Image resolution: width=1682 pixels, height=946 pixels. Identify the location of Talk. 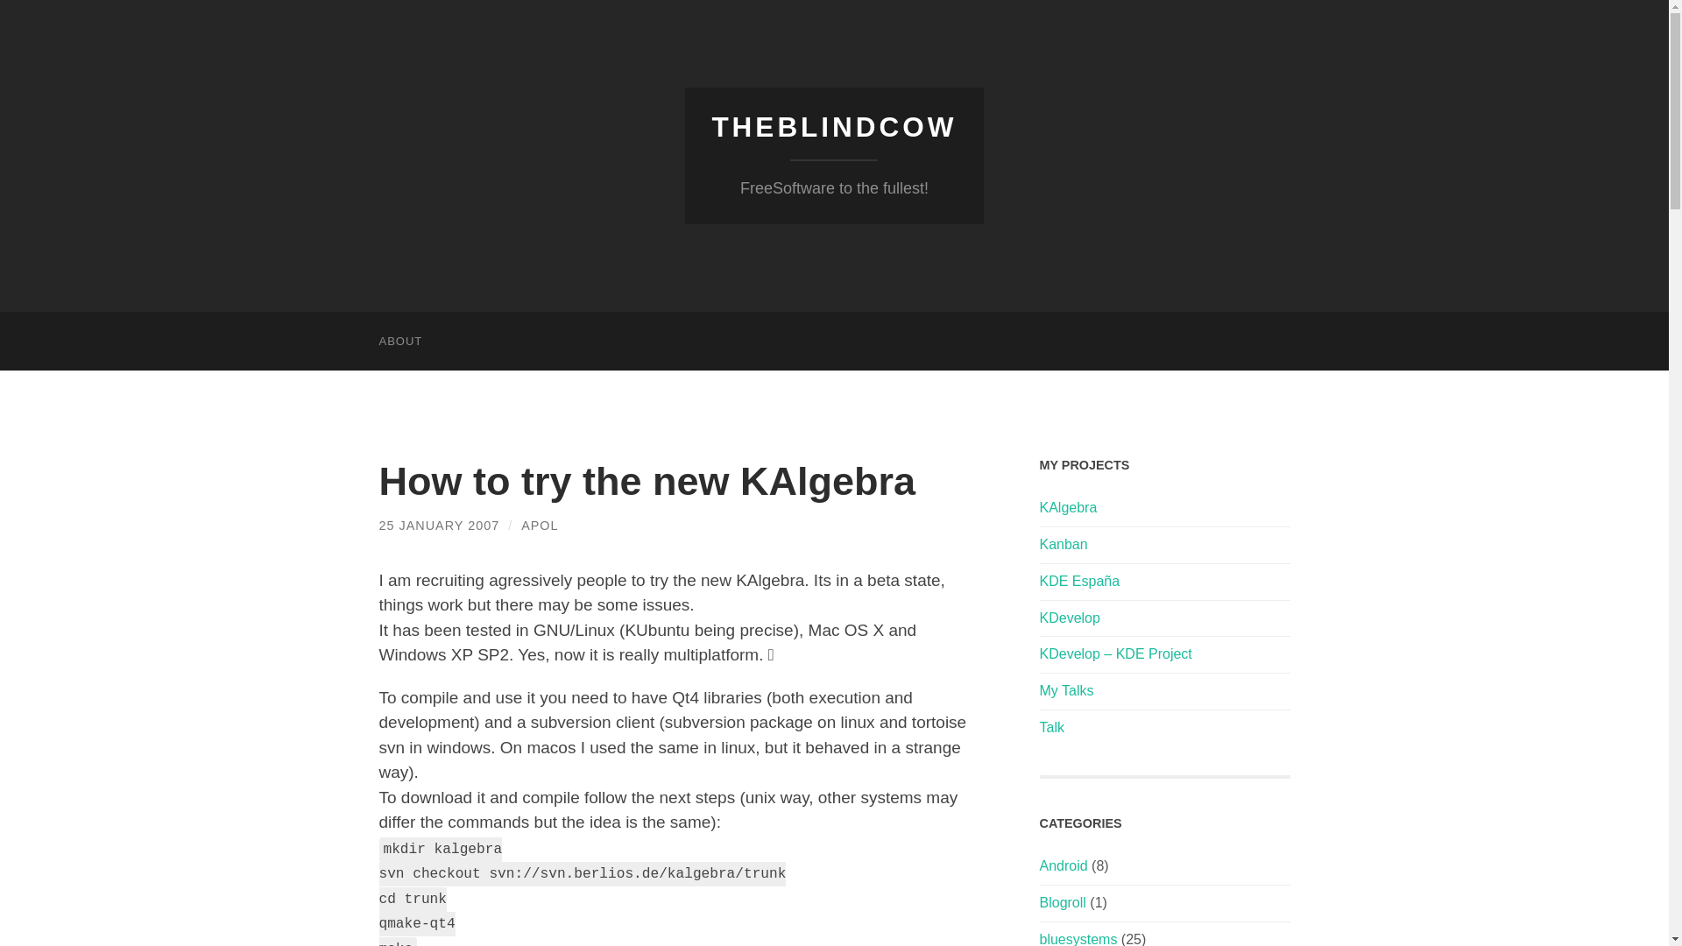
(1051, 727).